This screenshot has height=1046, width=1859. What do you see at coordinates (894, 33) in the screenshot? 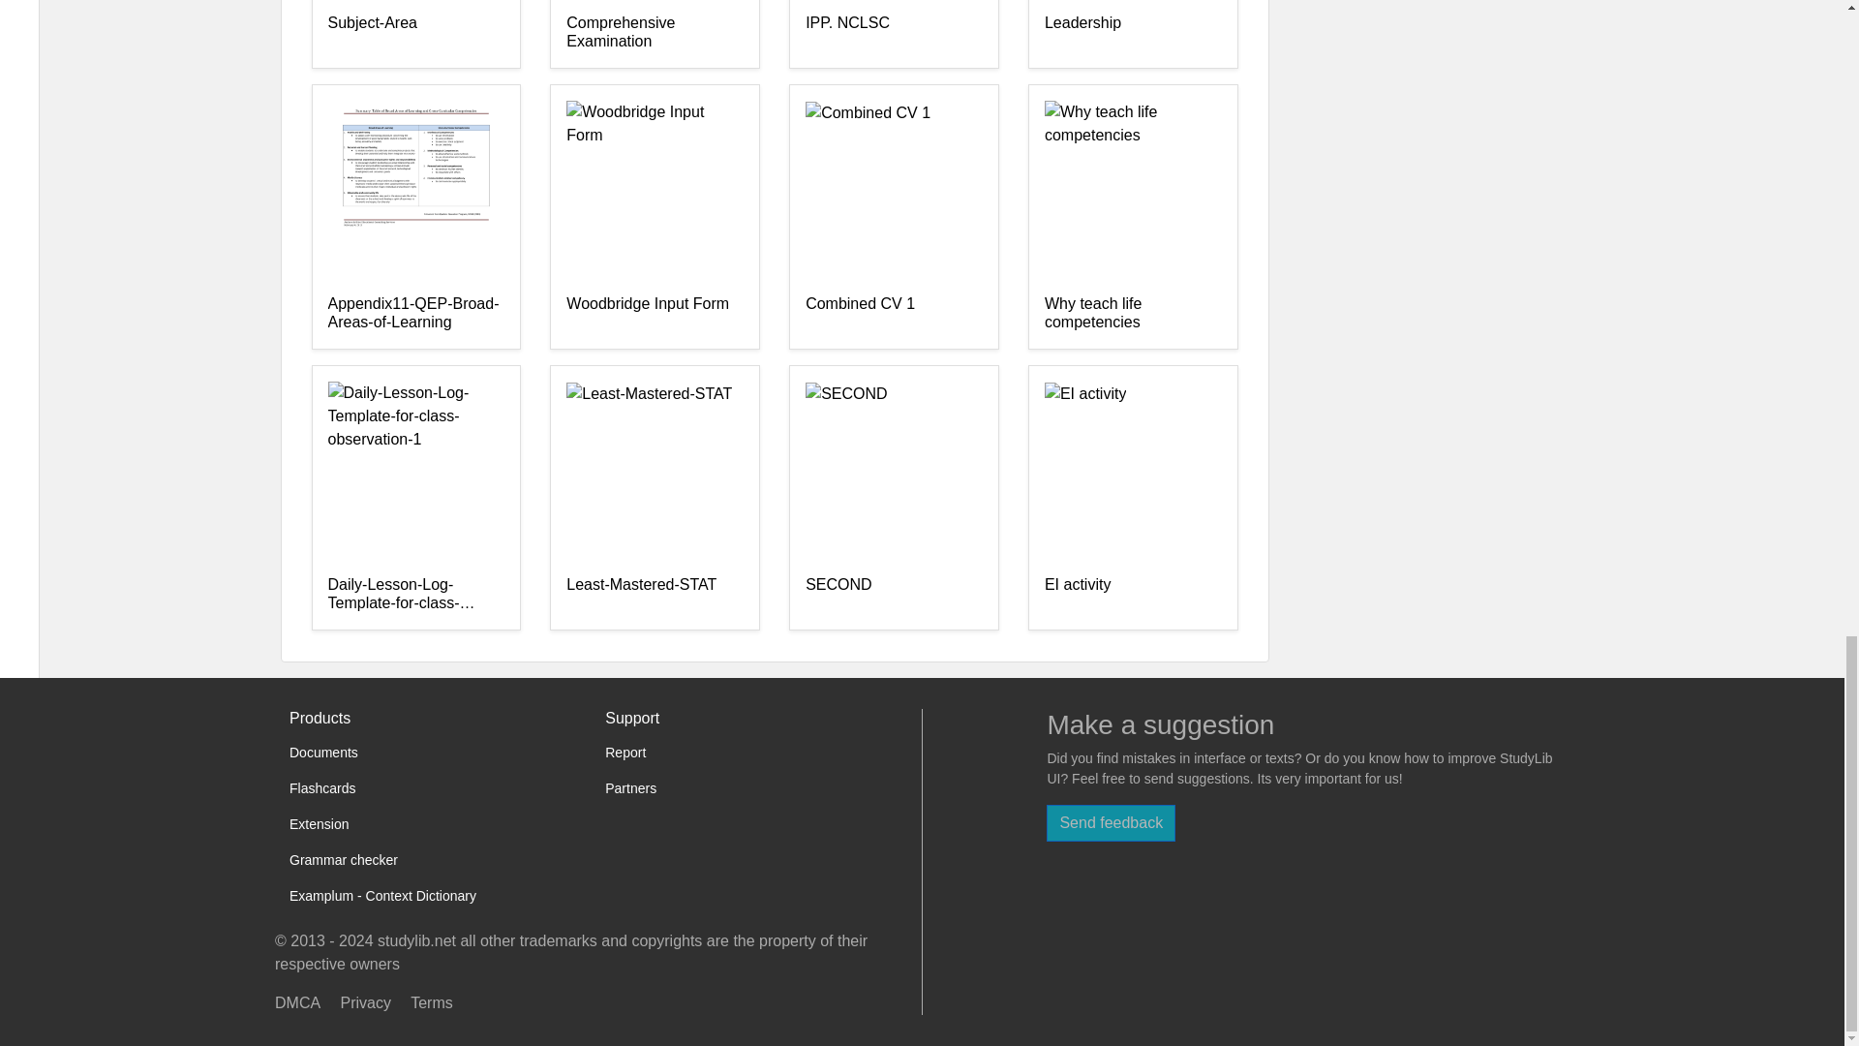
I see `IPP. NCLSC` at bounding box center [894, 33].